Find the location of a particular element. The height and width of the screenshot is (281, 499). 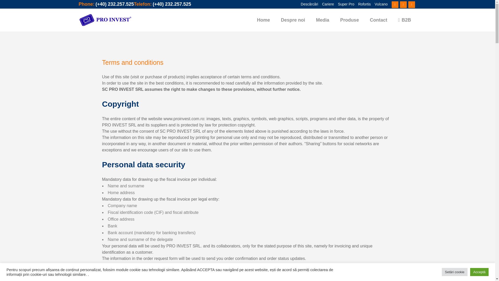

Home is located at coordinates (263, 20).